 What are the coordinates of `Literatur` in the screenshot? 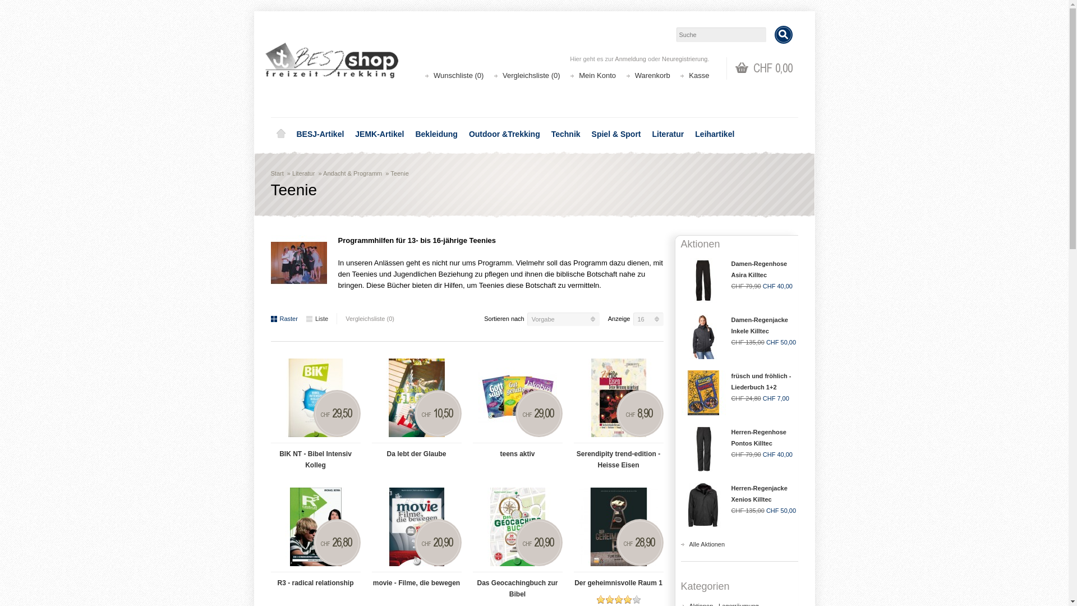 It's located at (668, 134).